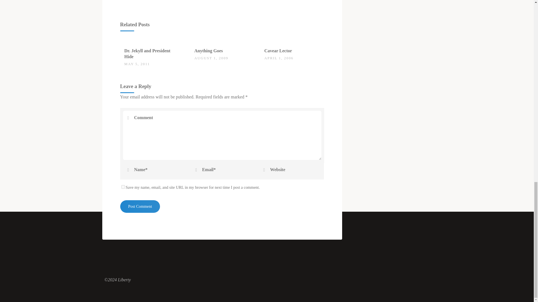 Image resolution: width=538 pixels, height=302 pixels. What do you see at coordinates (147, 53) in the screenshot?
I see `Dr. Jekyll and President Hide` at bounding box center [147, 53].